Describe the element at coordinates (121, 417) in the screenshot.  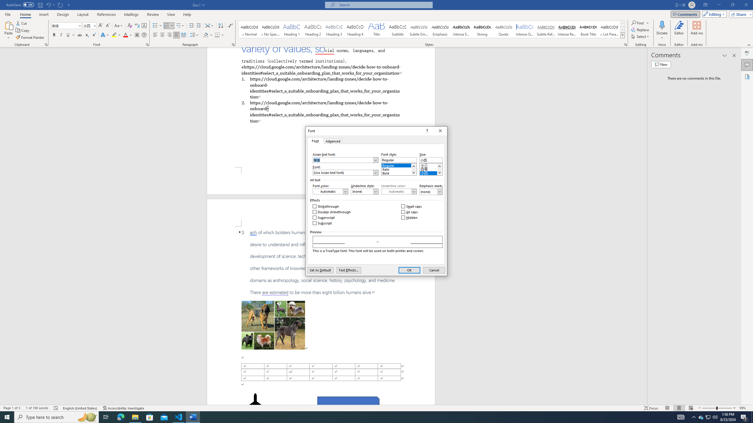
I see `Microsoft Edge` at that location.